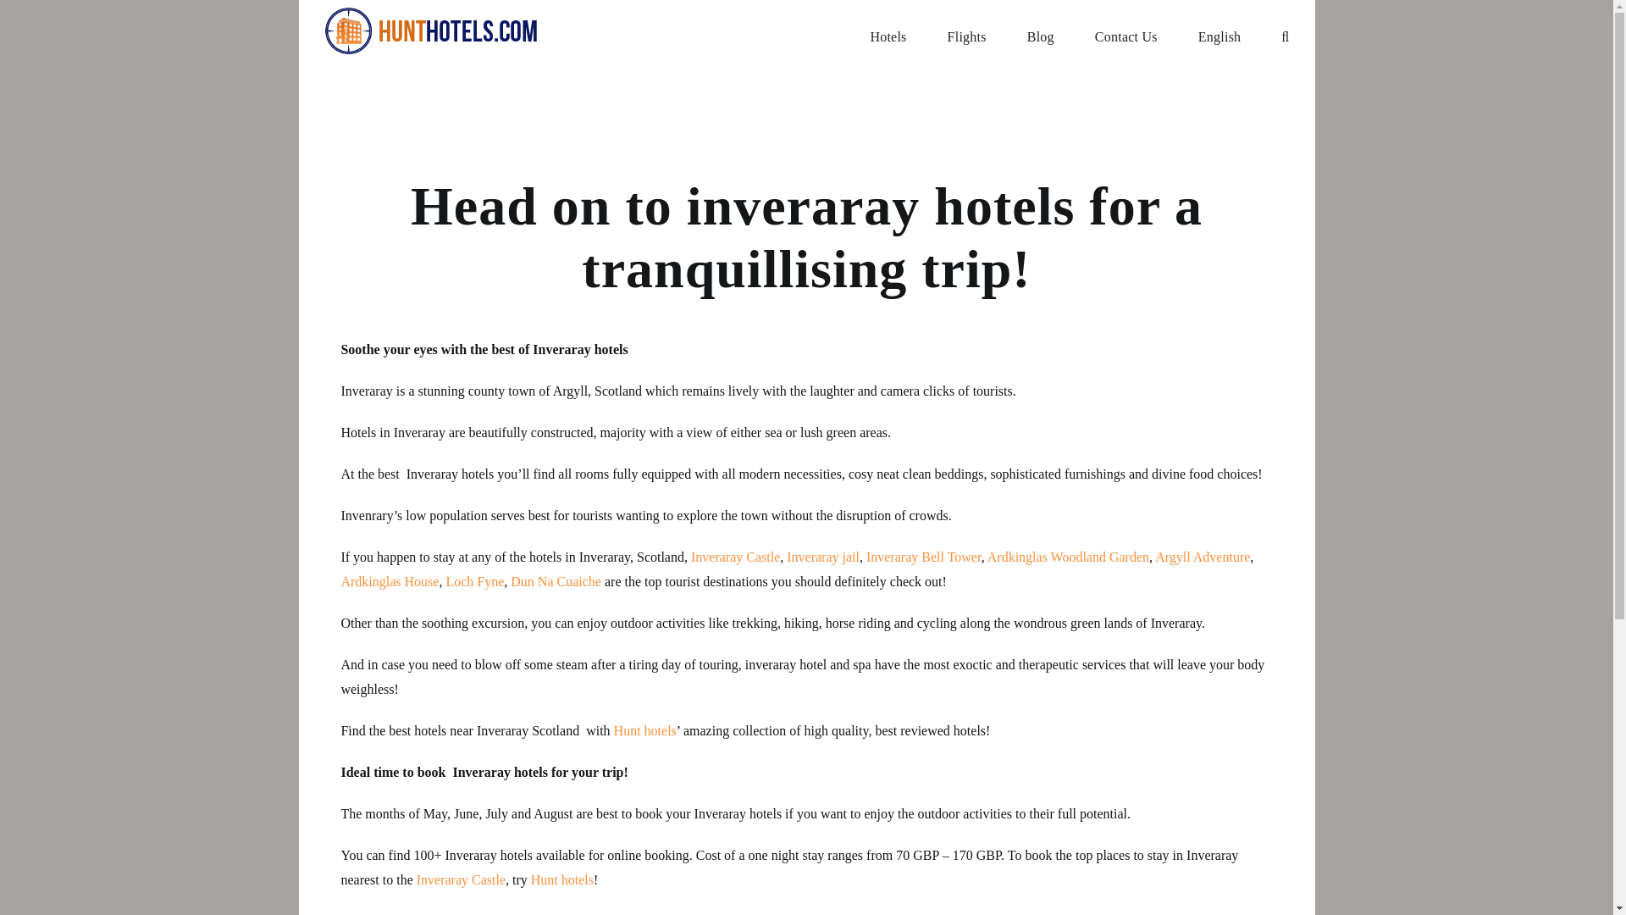 This screenshot has height=915, width=1626. What do you see at coordinates (735, 557) in the screenshot?
I see `Inveraray Castle` at bounding box center [735, 557].